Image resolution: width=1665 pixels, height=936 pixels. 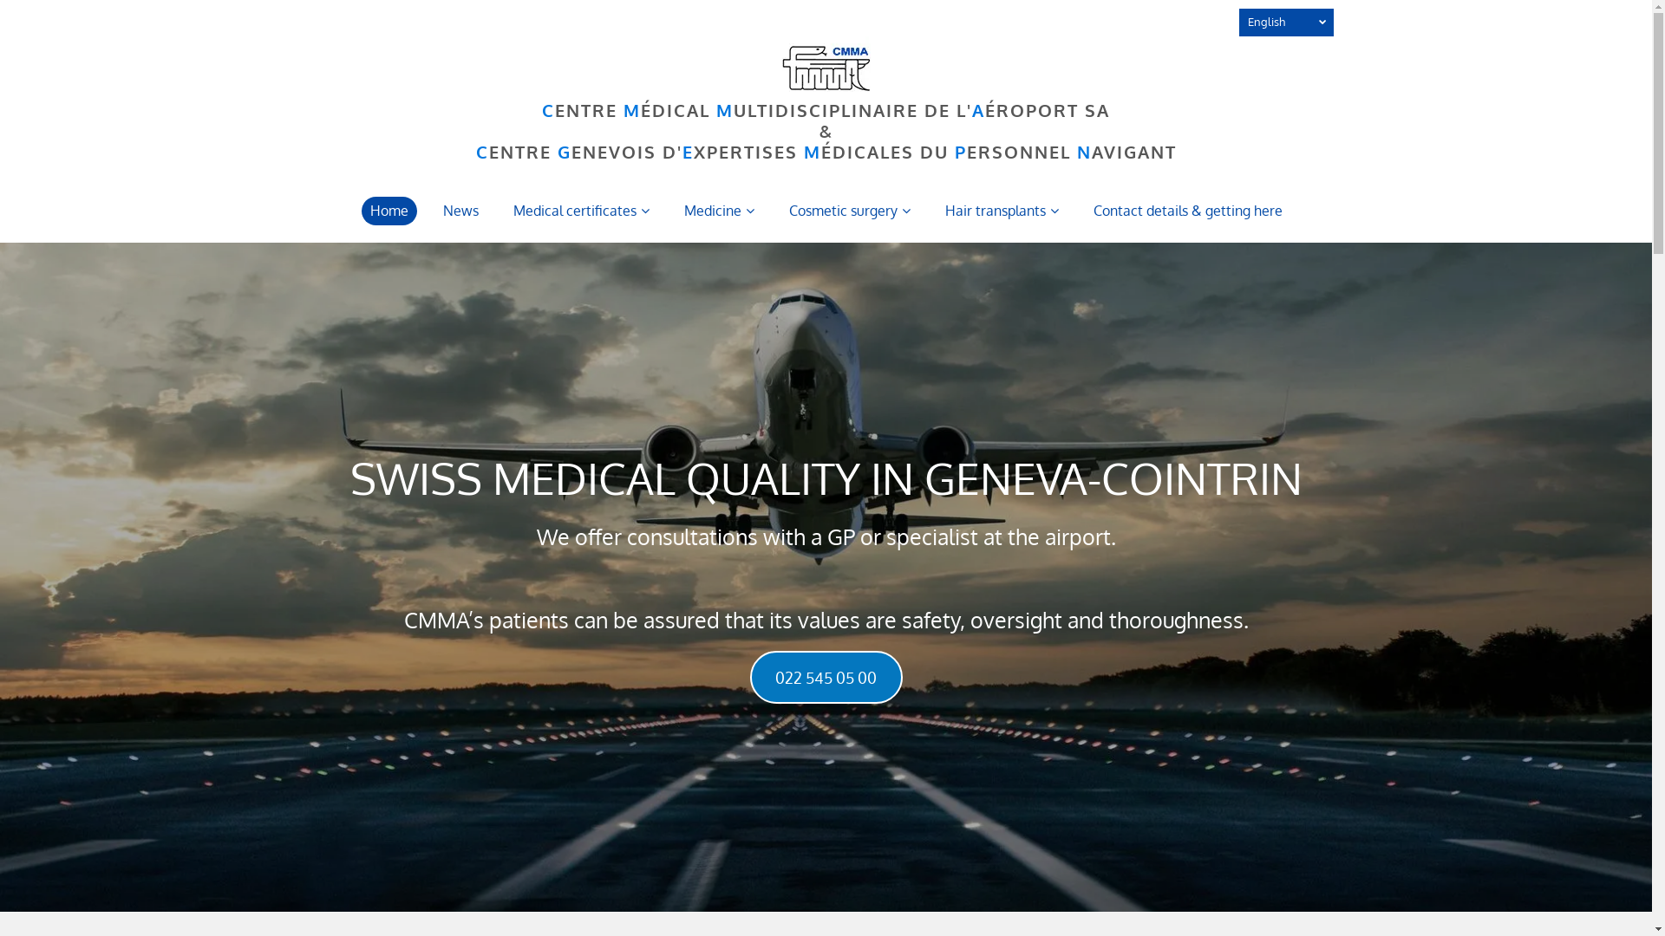 I want to click on ENTRE, so click(x=586, y=110).